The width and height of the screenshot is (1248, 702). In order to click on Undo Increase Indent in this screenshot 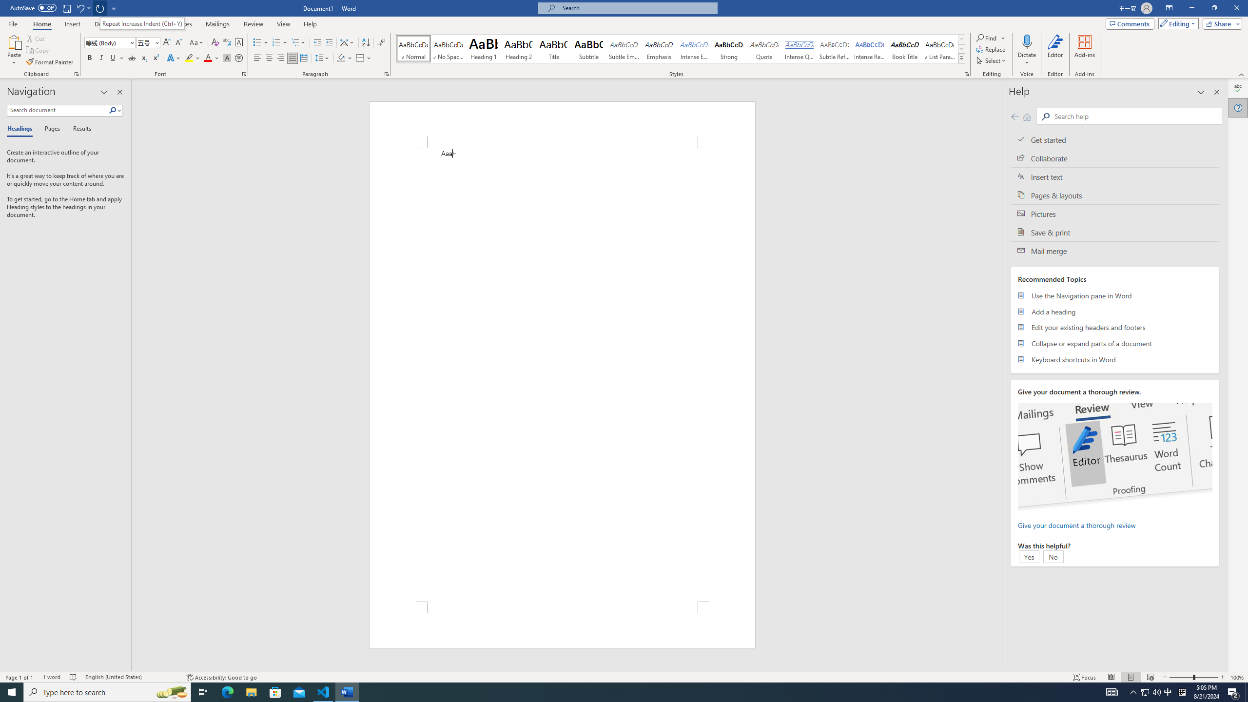, I will do `click(80, 8)`.